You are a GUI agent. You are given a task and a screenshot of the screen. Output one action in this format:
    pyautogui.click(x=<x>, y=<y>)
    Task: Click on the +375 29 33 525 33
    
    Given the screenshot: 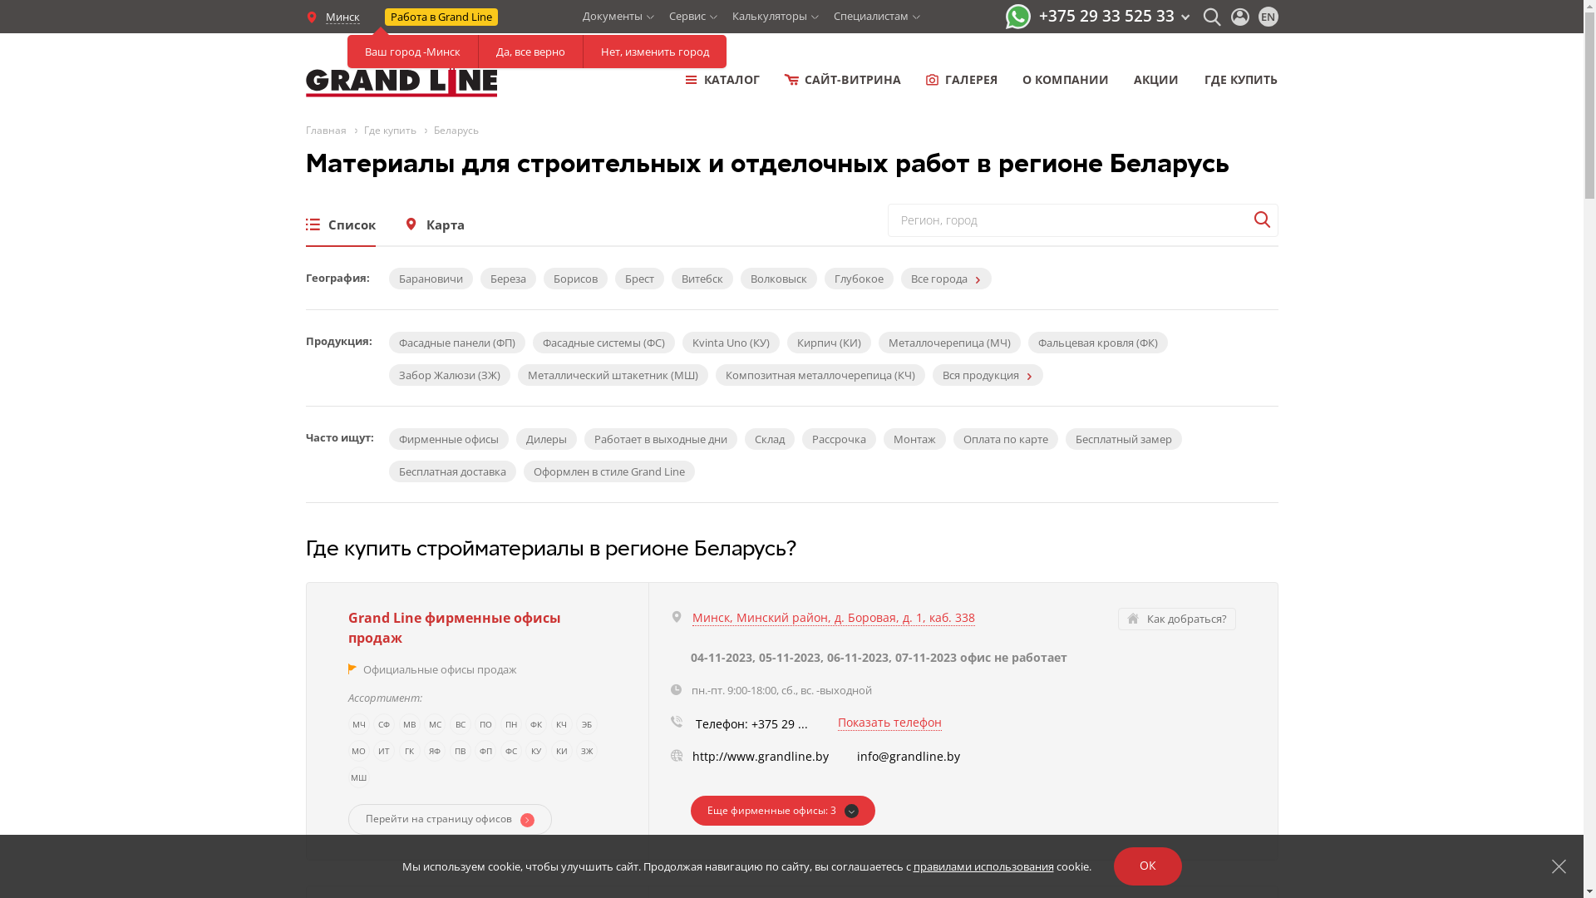 What is the action you would take?
    pyautogui.click(x=1114, y=16)
    